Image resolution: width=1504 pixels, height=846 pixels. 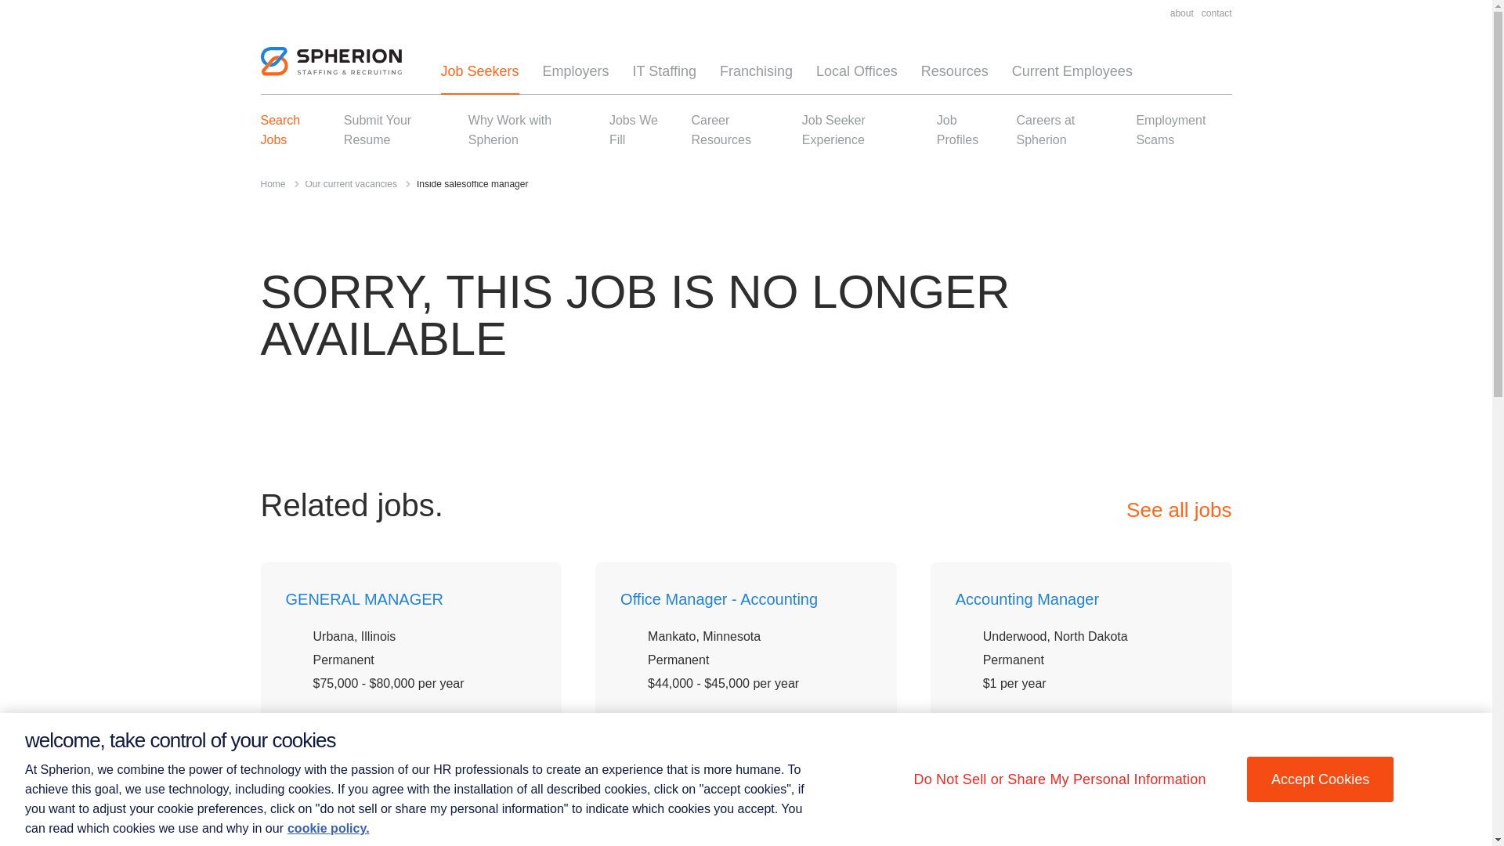 I want to click on about, so click(x=1181, y=13).